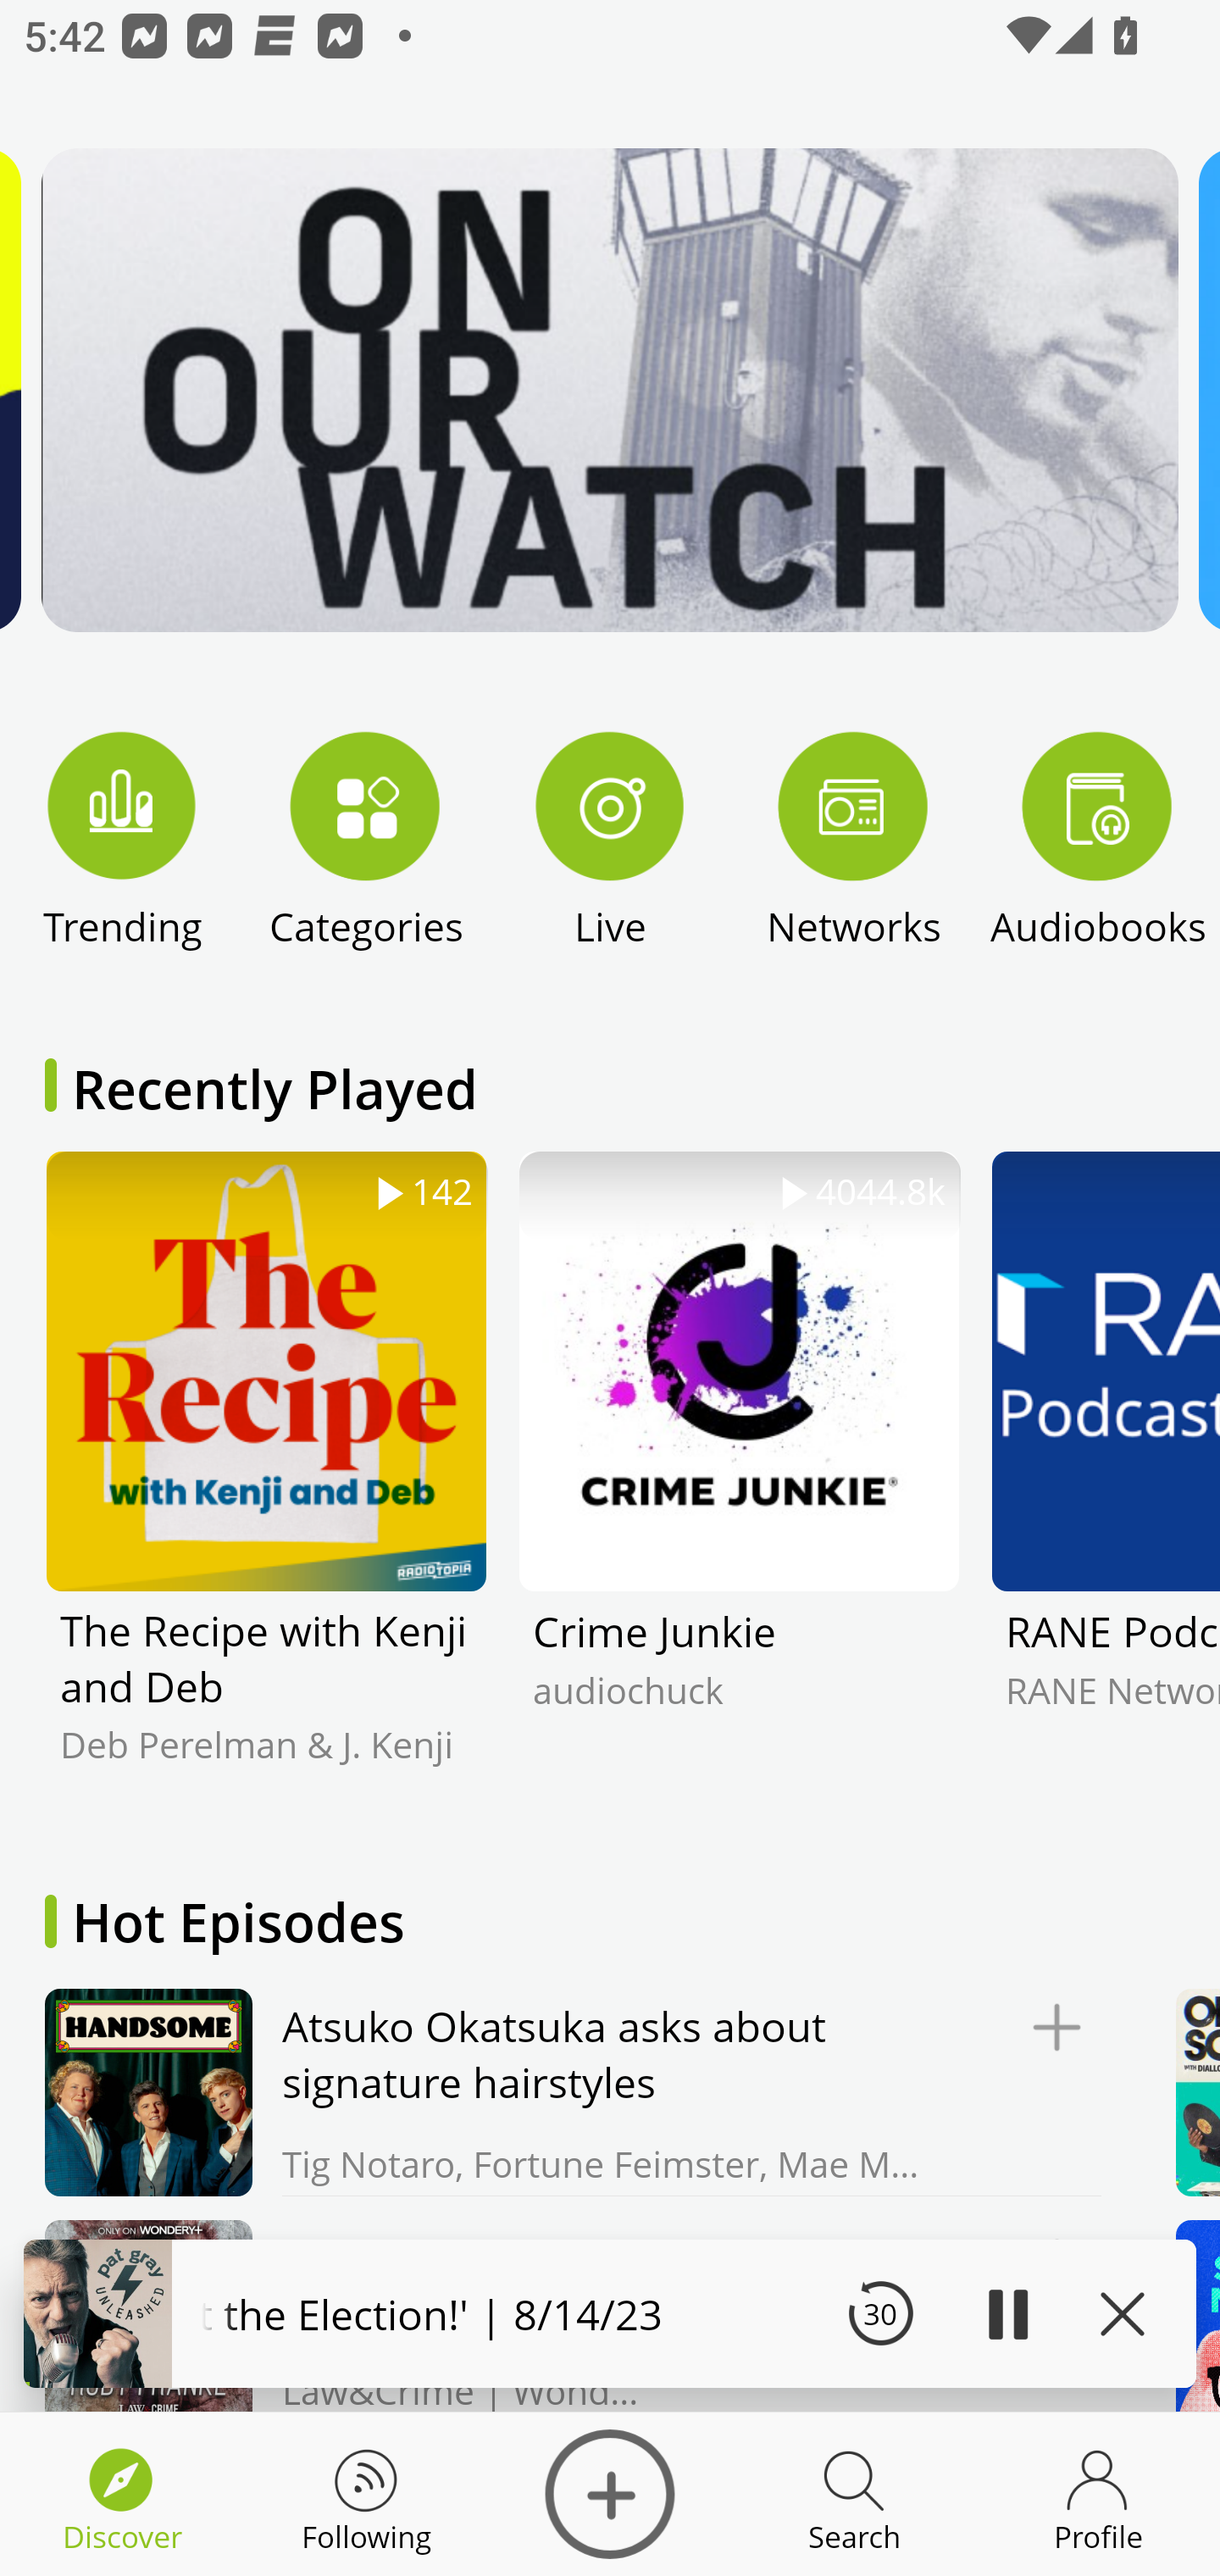  I want to click on Play, so click(1006, 2313).